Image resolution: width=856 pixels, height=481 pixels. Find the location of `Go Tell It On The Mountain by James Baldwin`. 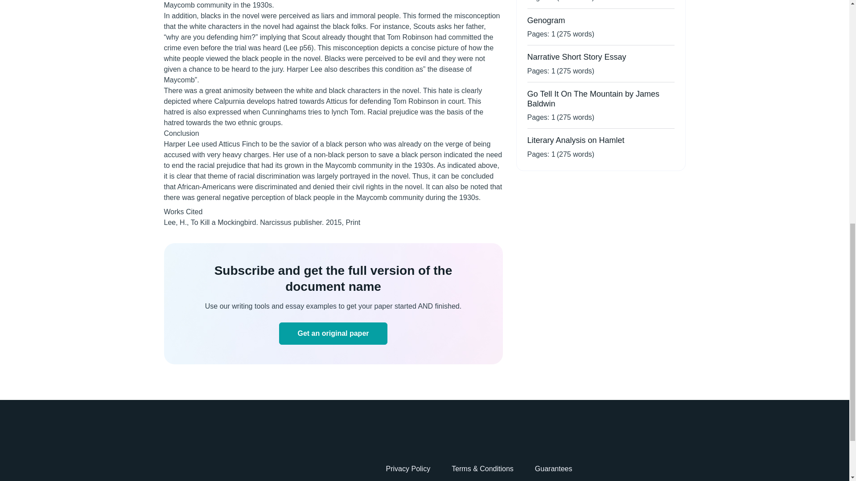

Go Tell It On The Mountain by James Baldwin is located at coordinates (593, 99).